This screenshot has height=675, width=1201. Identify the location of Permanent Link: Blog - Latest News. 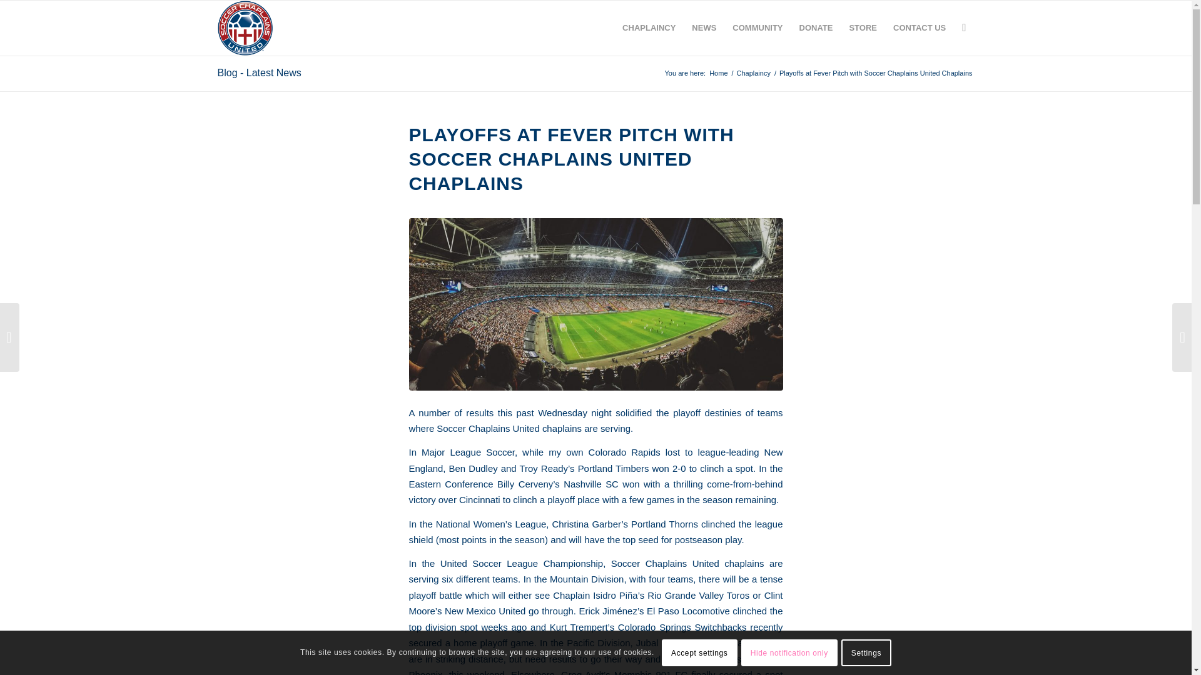
(259, 72).